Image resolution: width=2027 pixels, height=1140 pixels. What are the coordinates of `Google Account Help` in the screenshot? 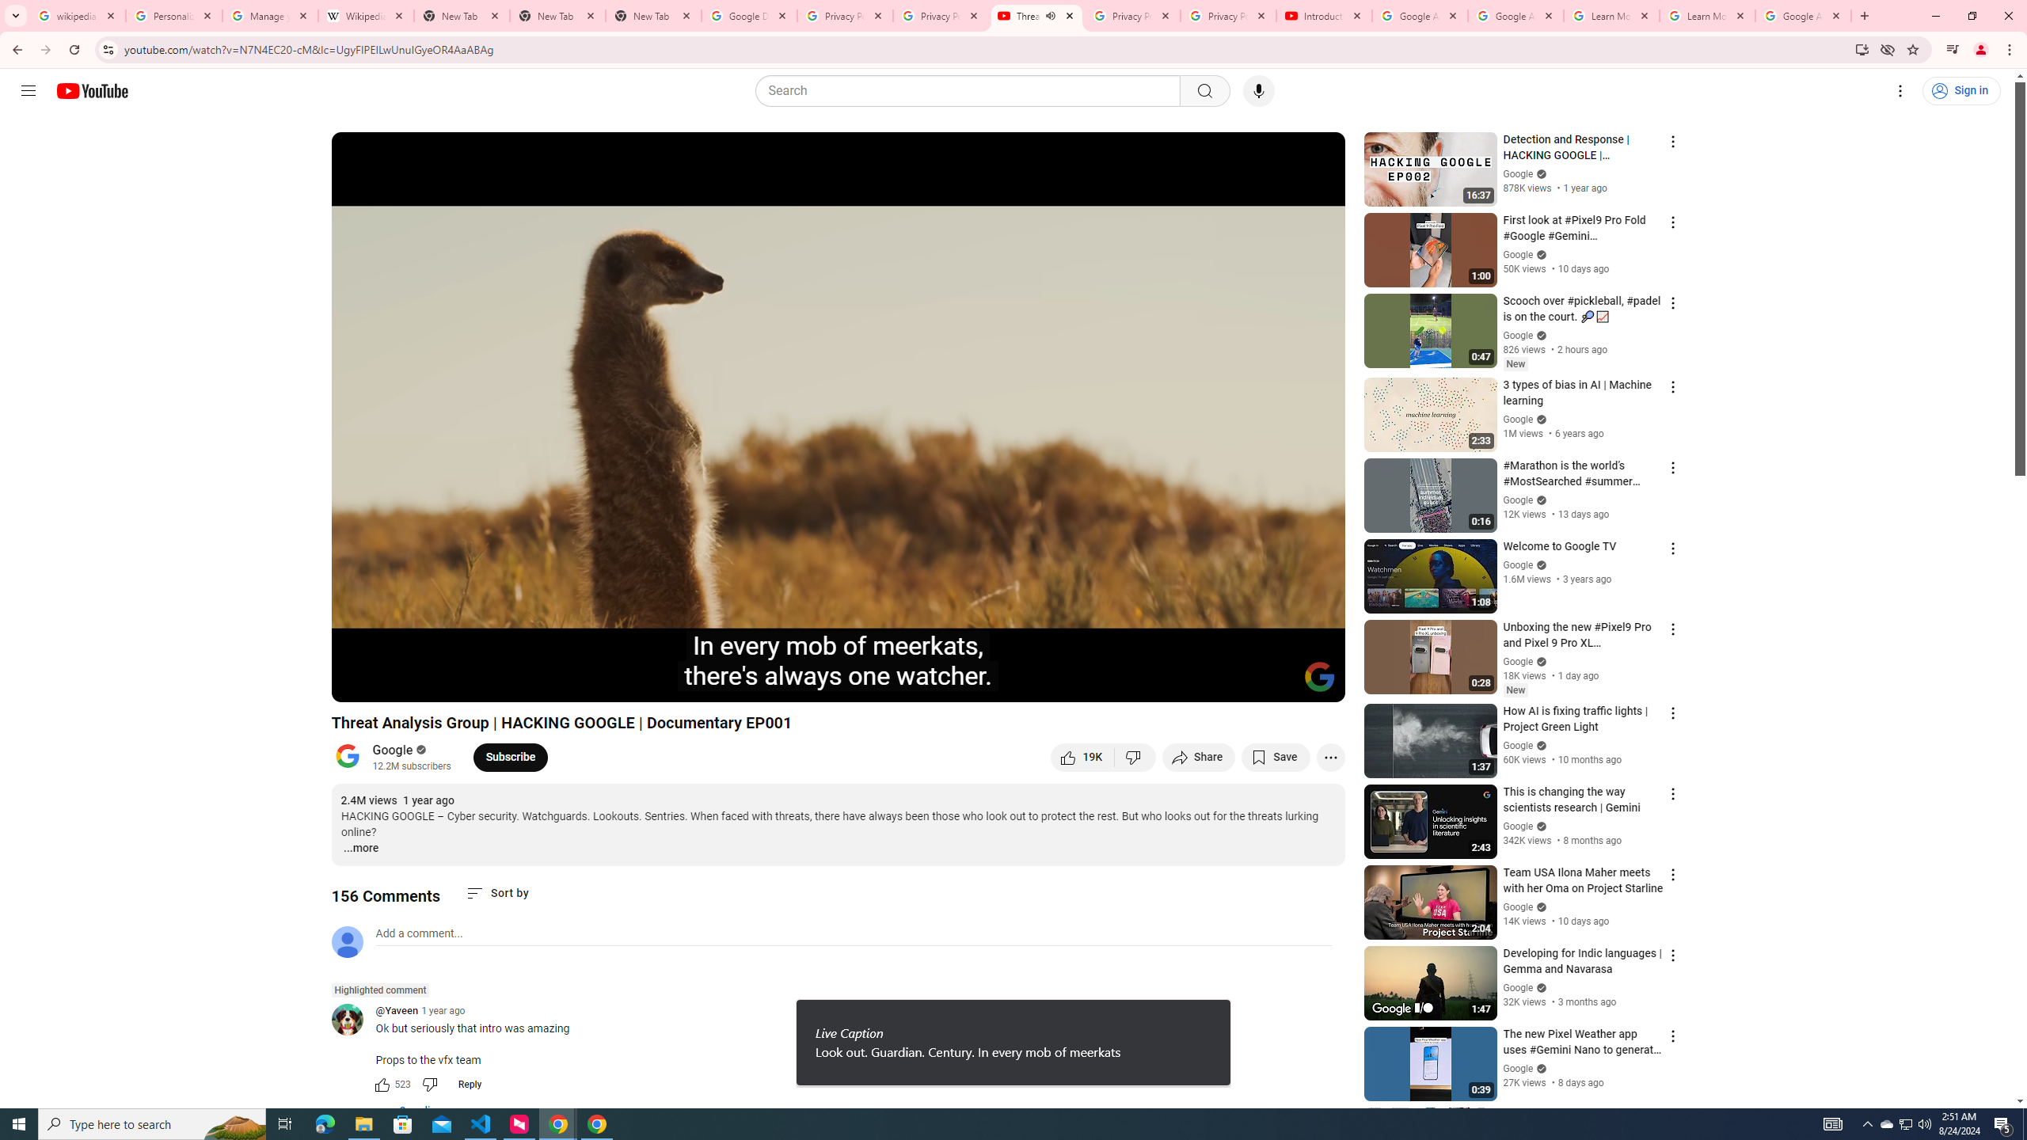 It's located at (1419, 16).